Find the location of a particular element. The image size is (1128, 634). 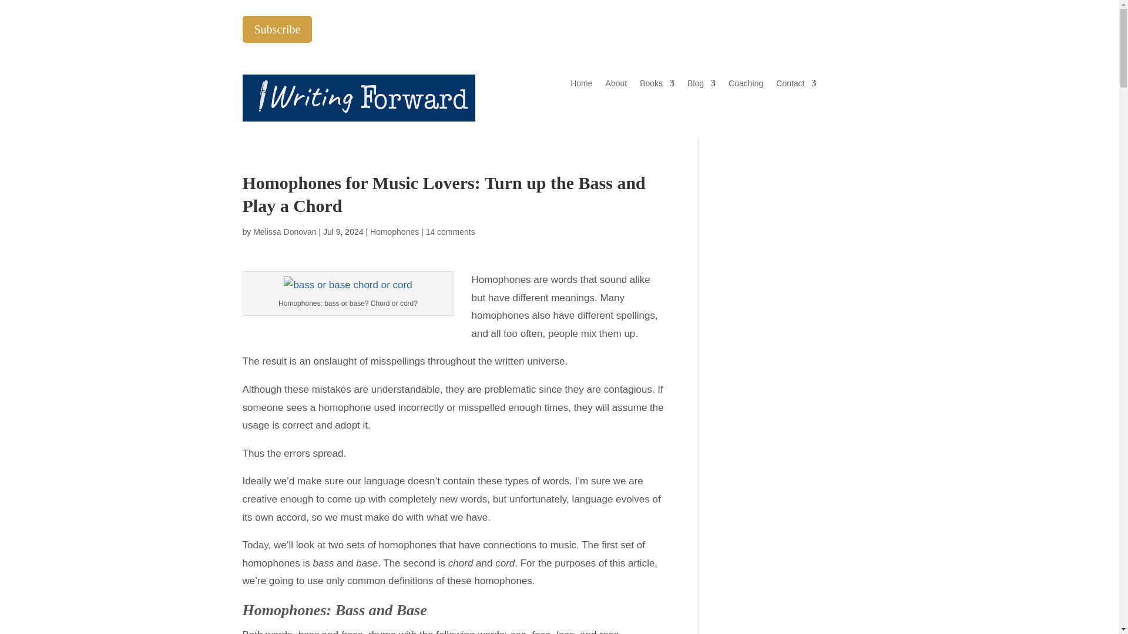

Follow on Facebook is located at coordinates (797, 25).